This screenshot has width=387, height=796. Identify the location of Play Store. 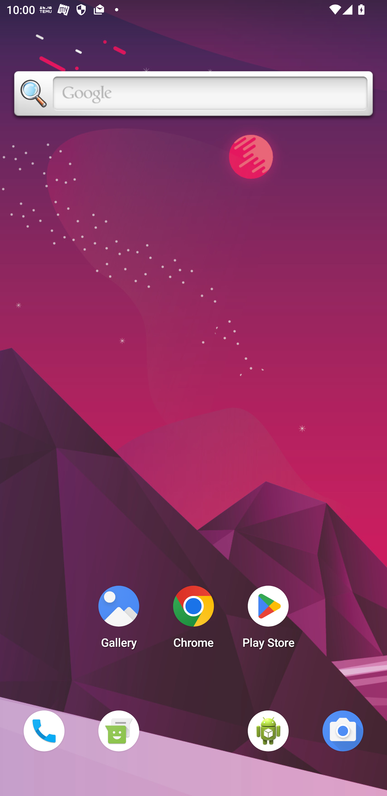
(268, 620).